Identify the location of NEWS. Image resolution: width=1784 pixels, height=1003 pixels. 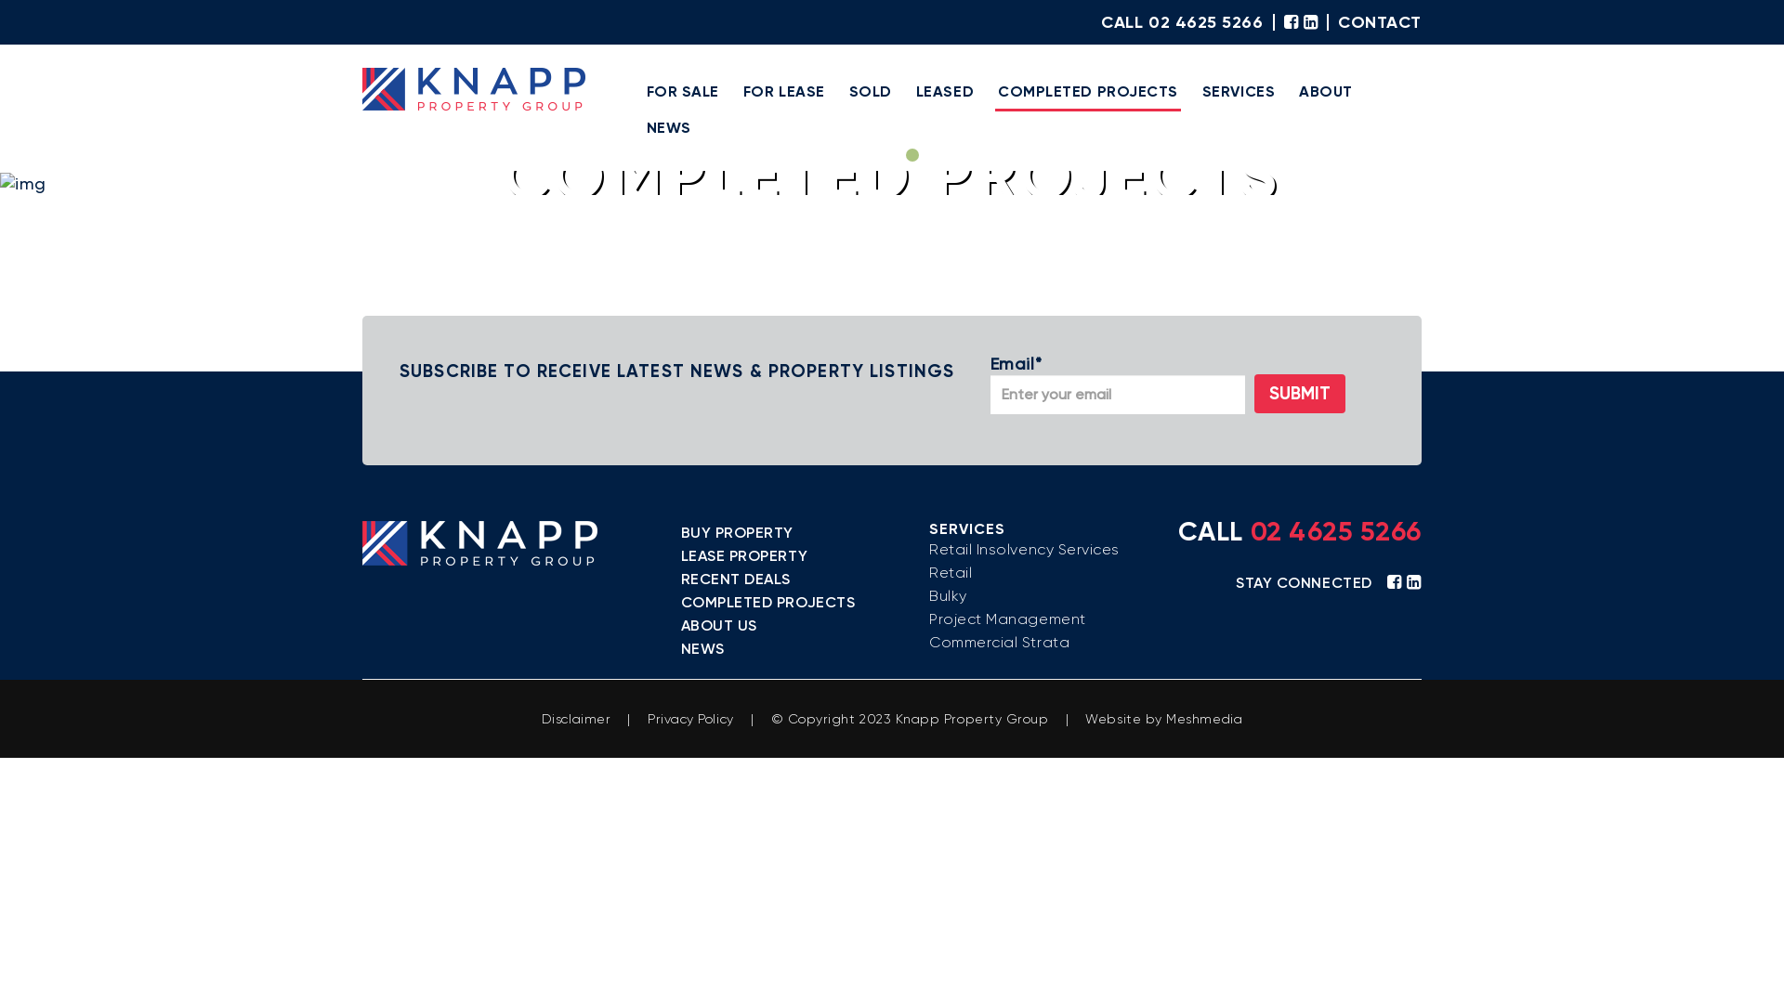
(702, 648).